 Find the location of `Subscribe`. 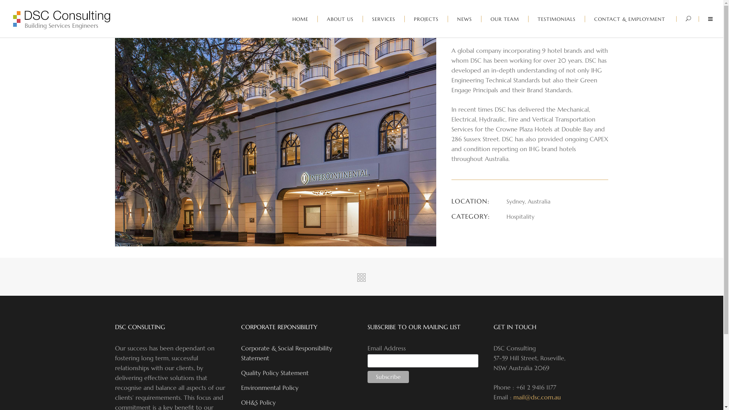

Subscribe is located at coordinates (388, 377).